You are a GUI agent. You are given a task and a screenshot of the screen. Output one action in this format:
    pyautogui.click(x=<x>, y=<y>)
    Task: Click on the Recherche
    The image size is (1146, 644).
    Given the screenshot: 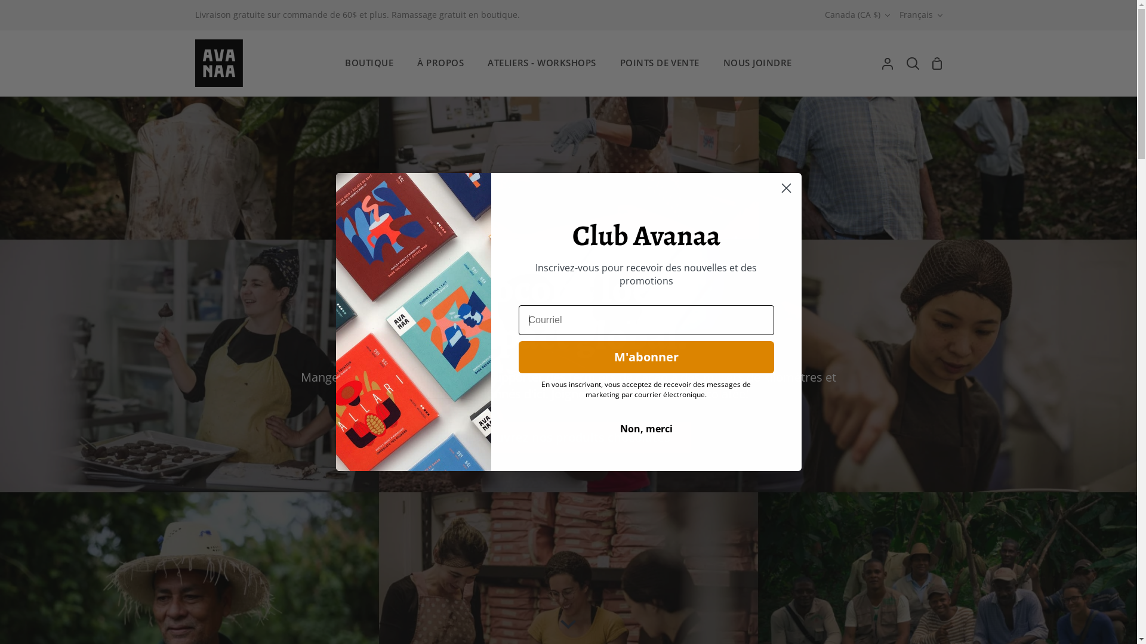 What is the action you would take?
    pyautogui.click(x=913, y=63)
    